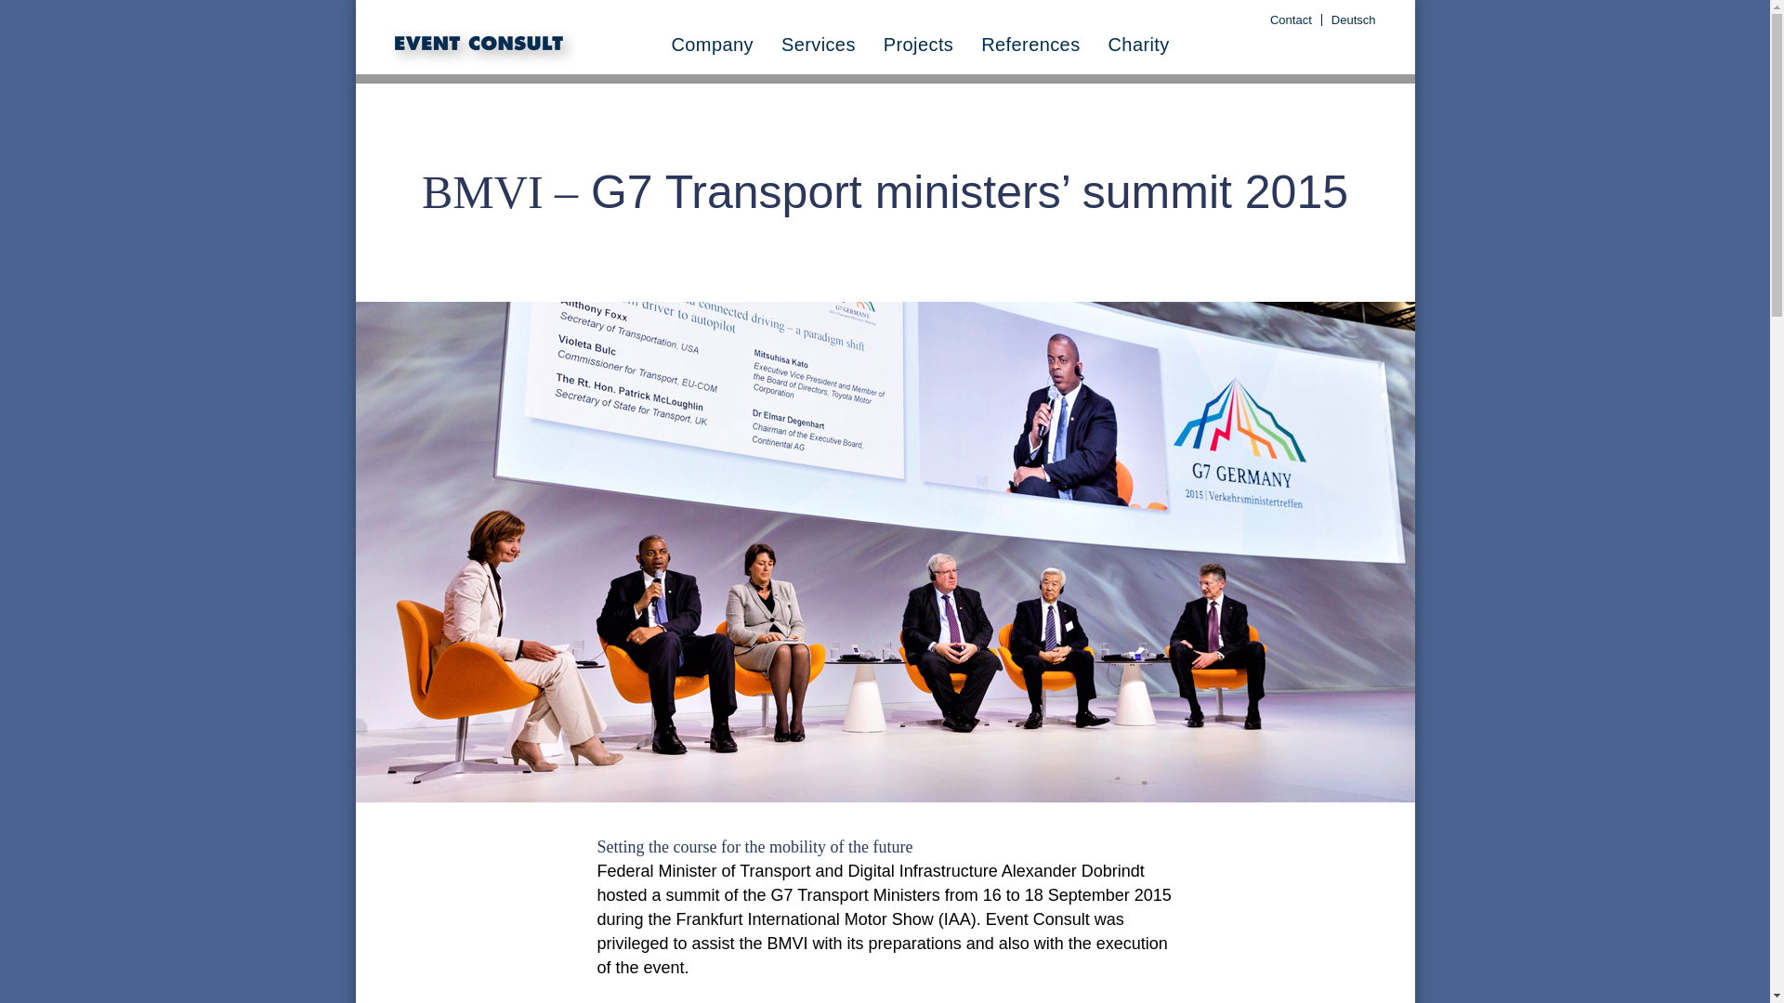 The width and height of the screenshot is (1784, 1003). What do you see at coordinates (485, 49) in the screenshot?
I see `Event Consult GmbH` at bounding box center [485, 49].